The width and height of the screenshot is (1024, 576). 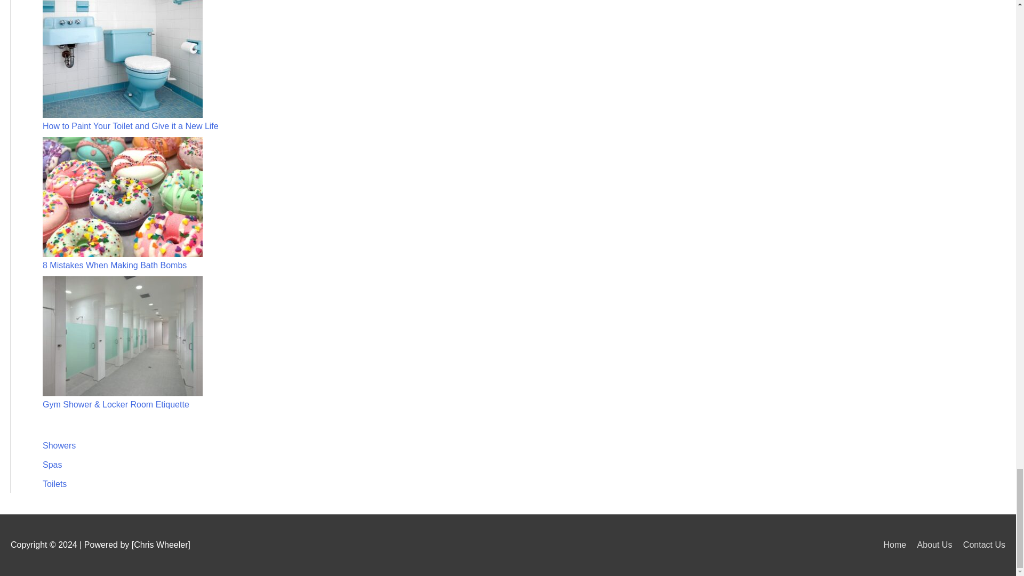 What do you see at coordinates (114, 266) in the screenshot?
I see `8 Mistakes When Making Bath Bombs` at bounding box center [114, 266].